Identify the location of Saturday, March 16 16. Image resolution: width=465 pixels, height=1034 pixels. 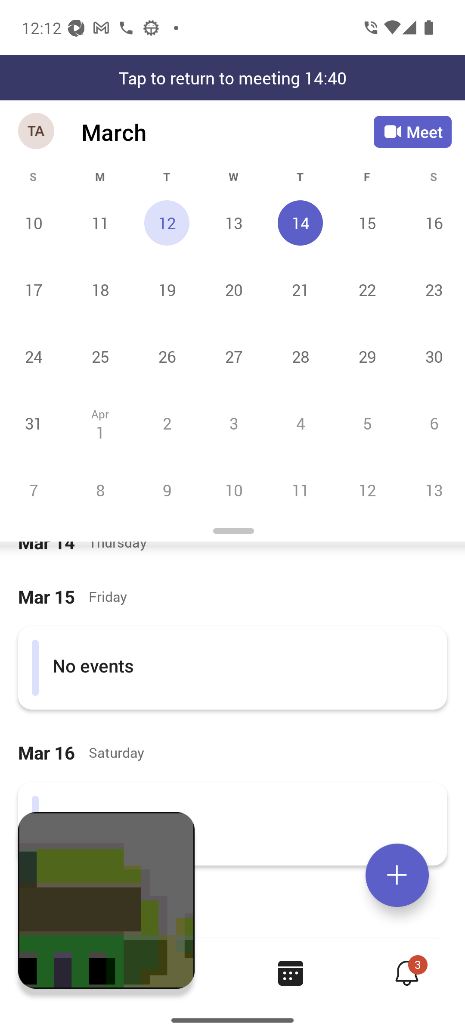
(432, 223).